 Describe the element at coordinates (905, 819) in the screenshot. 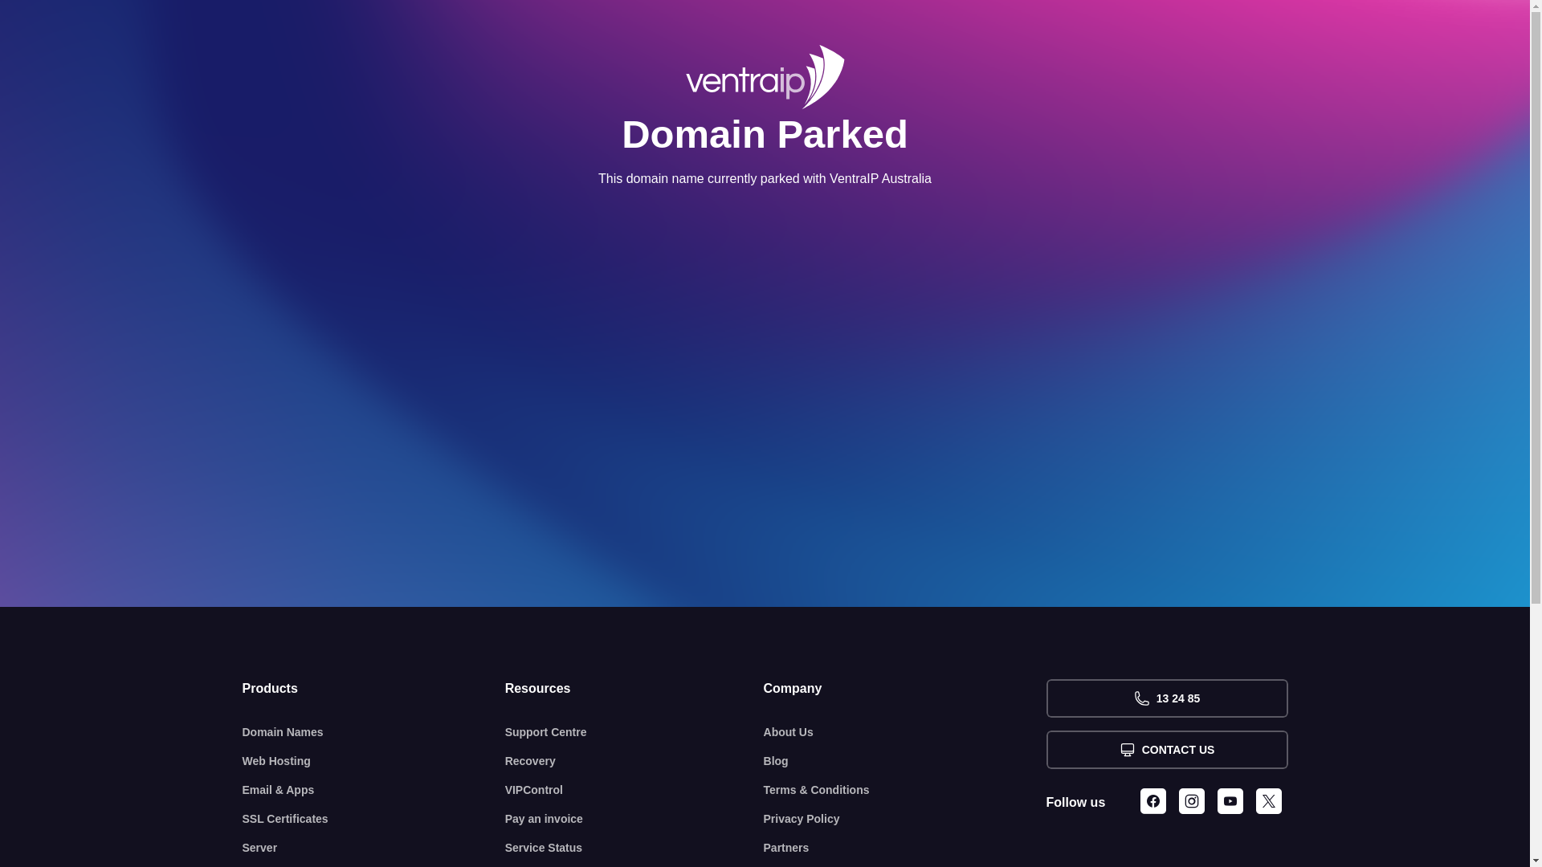

I see `Privacy Policy` at that location.